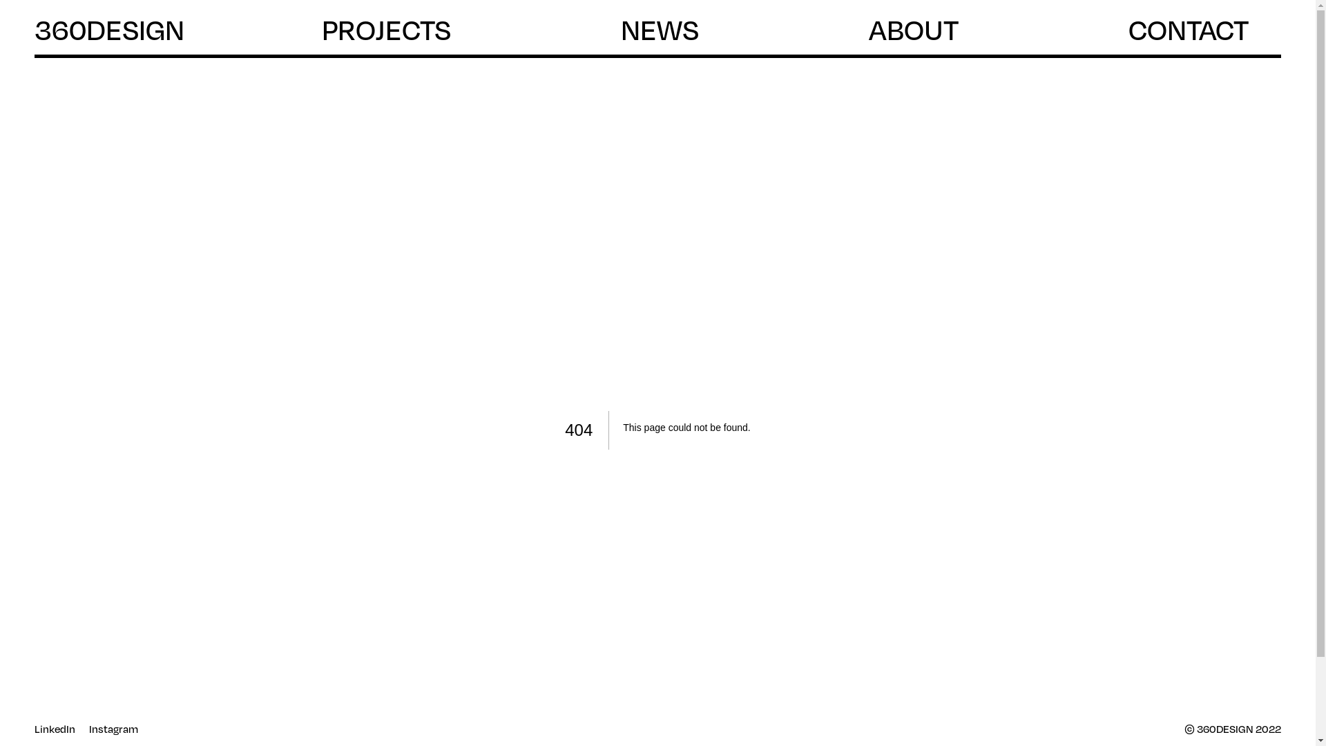  What do you see at coordinates (930, 30) in the screenshot?
I see `ABOUT` at bounding box center [930, 30].